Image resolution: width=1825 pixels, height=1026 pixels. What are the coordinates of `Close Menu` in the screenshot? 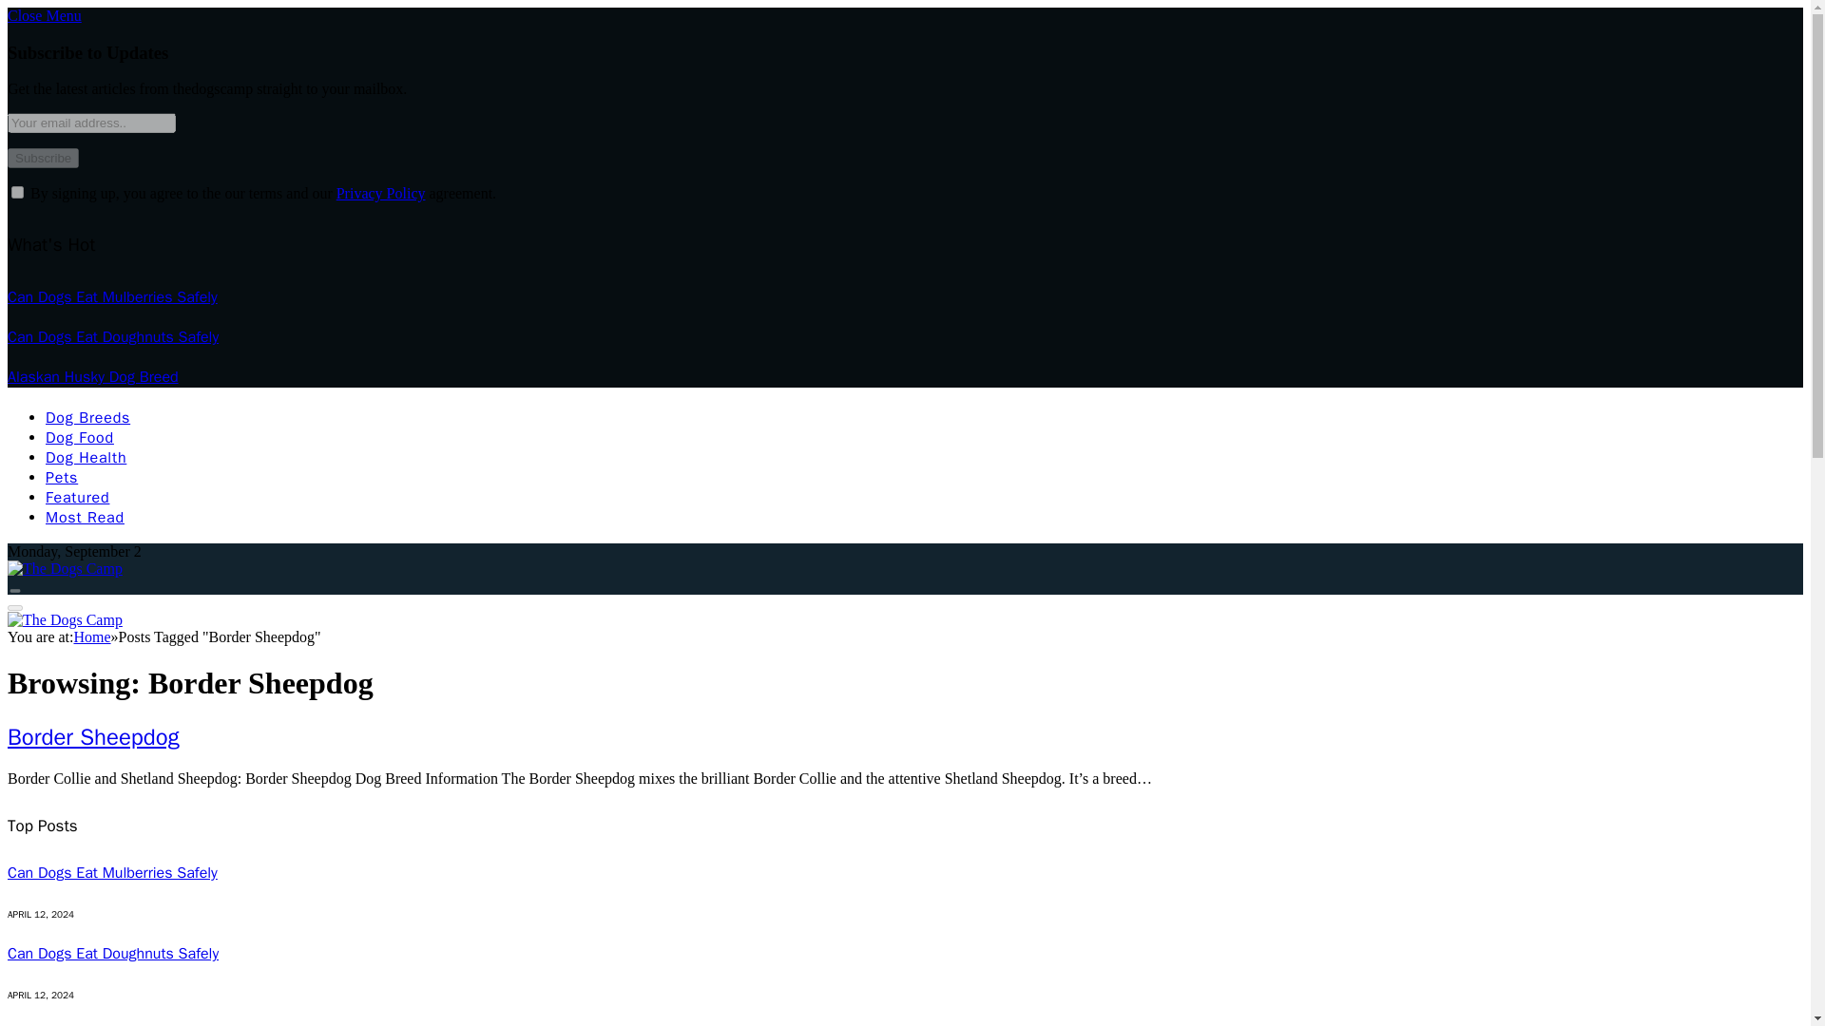 It's located at (44, 15).